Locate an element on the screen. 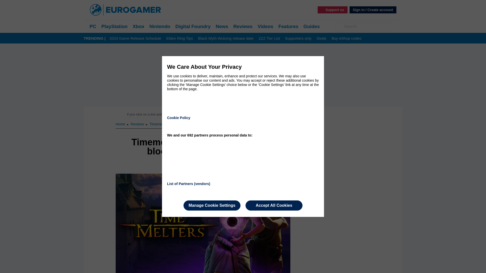 The height and width of the screenshot is (273, 486). Reviews is located at coordinates (138, 124).